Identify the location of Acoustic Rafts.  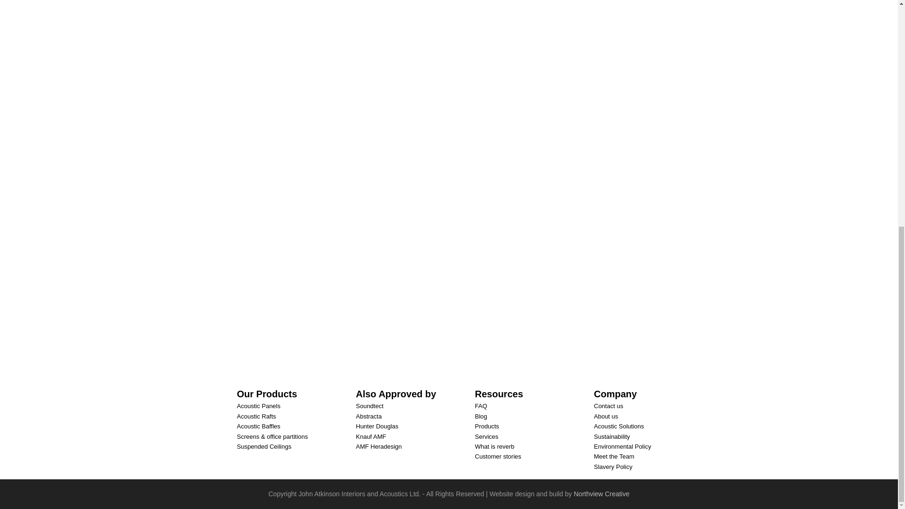
(256, 416).